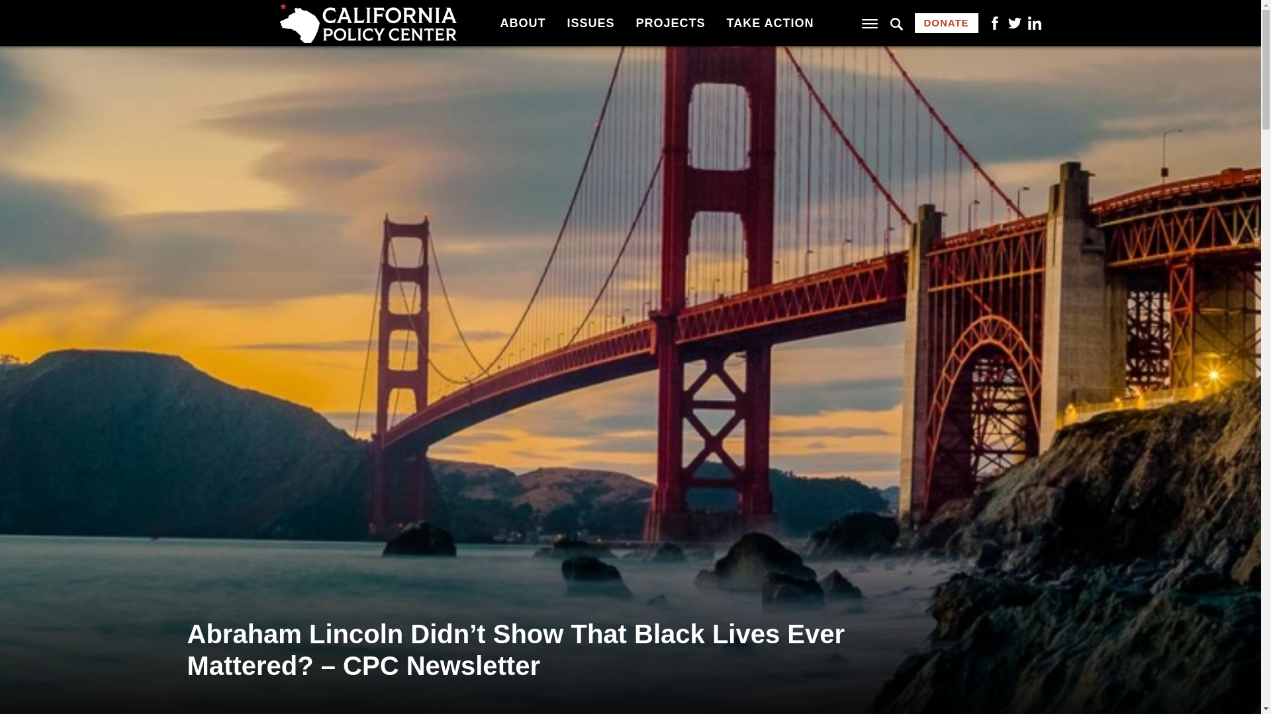  What do you see at coordinates (749, 12) in the screenshot?
I see `Policy Reports` at bounding box center [749, 12].